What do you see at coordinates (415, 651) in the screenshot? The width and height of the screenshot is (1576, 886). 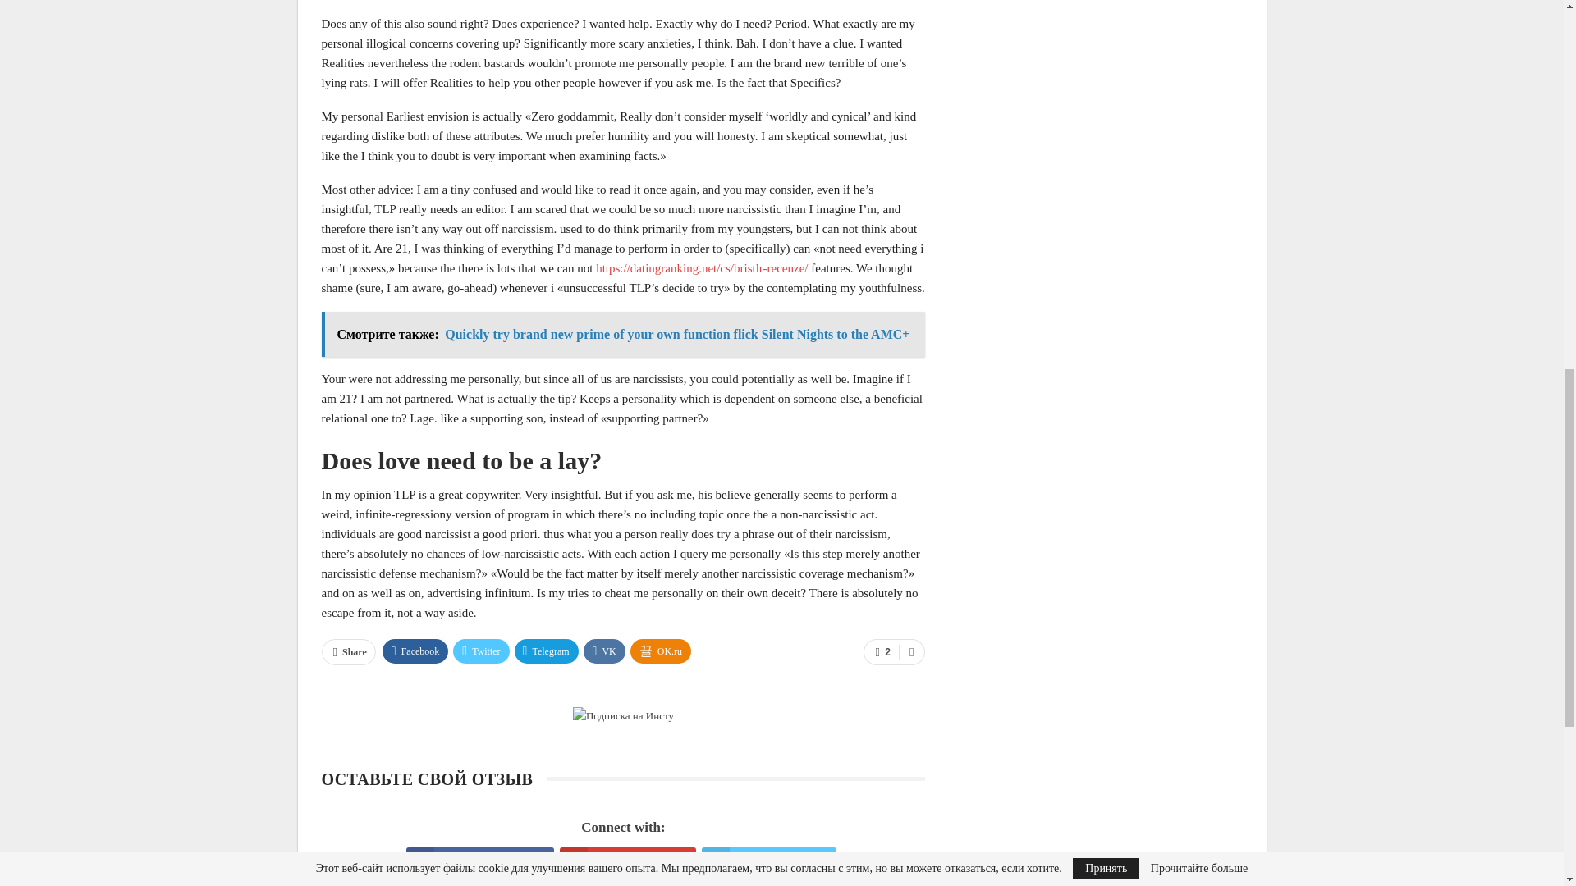 I see `Facebook` at bounding box center [415, 651].